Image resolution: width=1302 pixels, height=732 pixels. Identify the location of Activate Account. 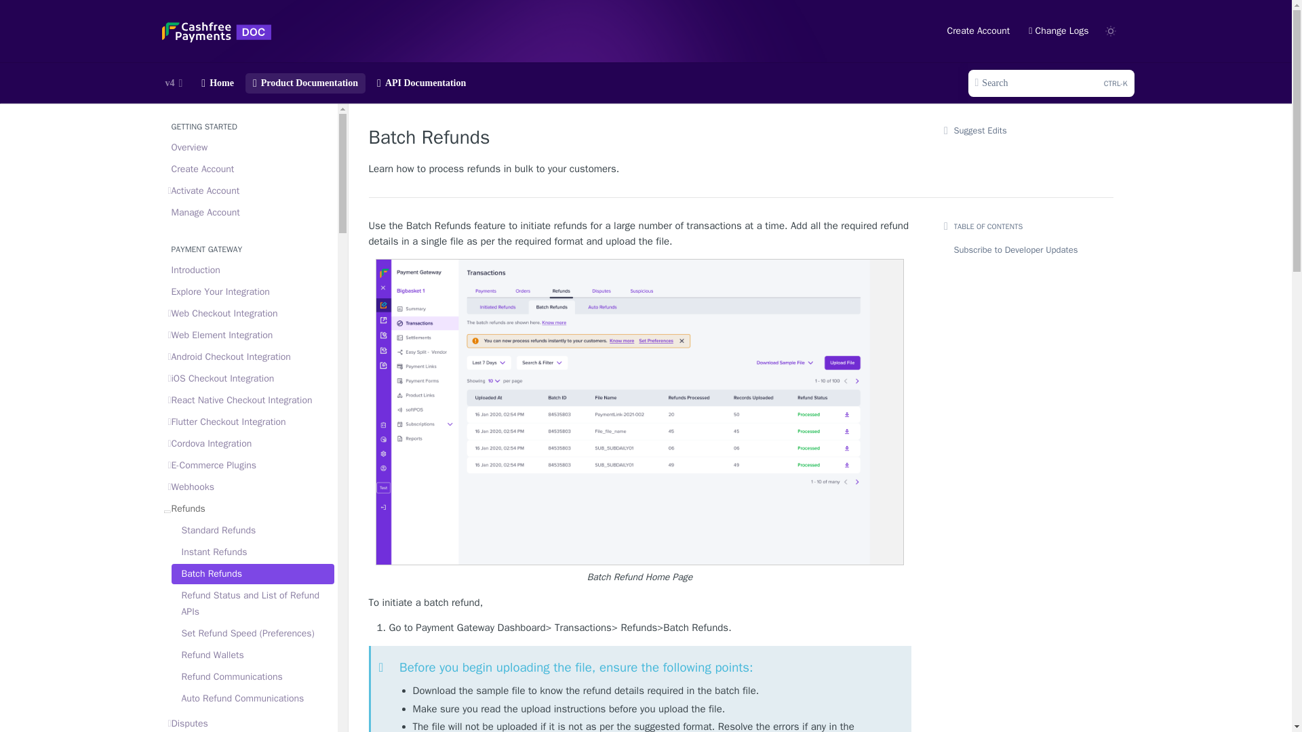
(248, 191).